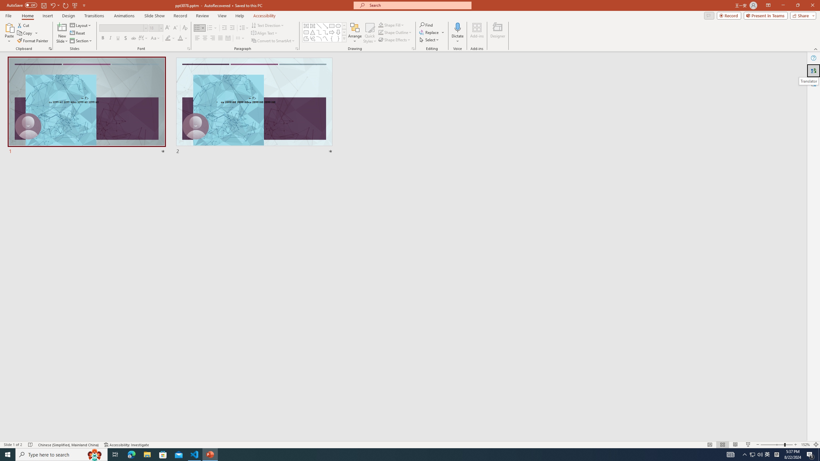 The image size is (820, 461). Describe the element at coordinates (395, 32) in the screenshot. I see `Shape Outline` at that location.